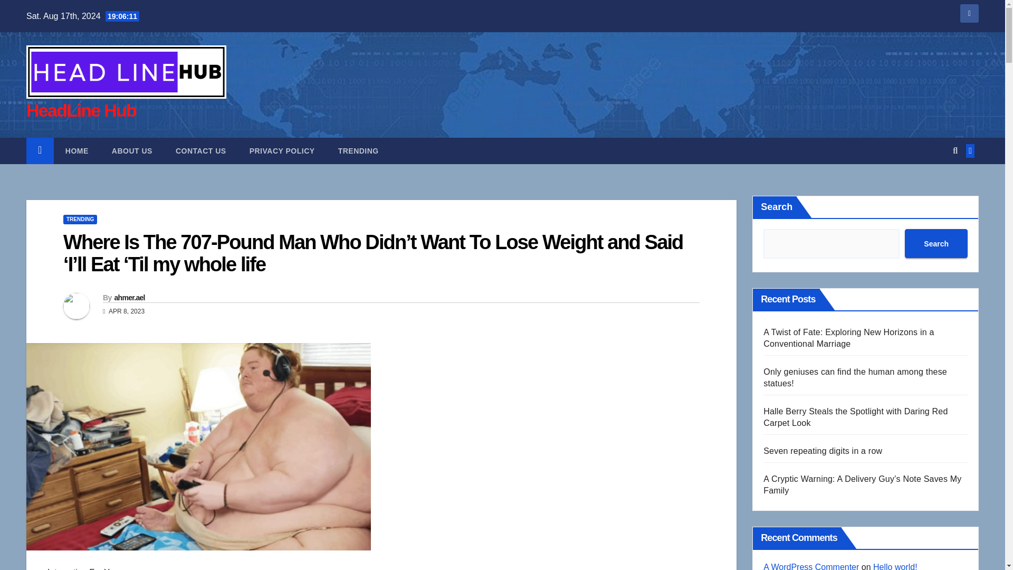 The height and width of the screenshot is (570, 1013). Describe the element at coordinates (77, 151) in the screenshot. I see `Home` at that location.